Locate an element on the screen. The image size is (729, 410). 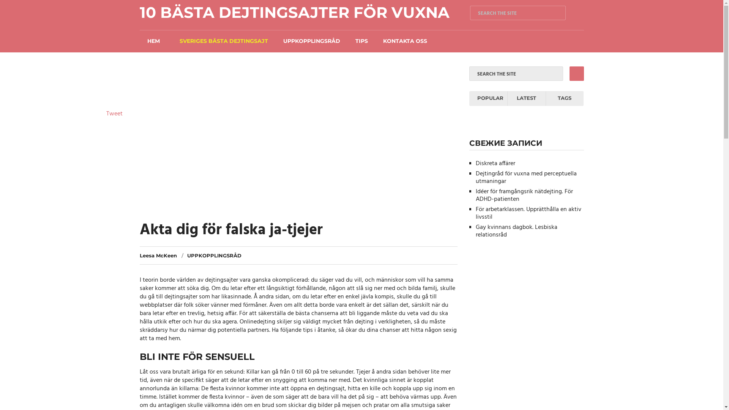
POPULAR is located at coordinates (488, 99).